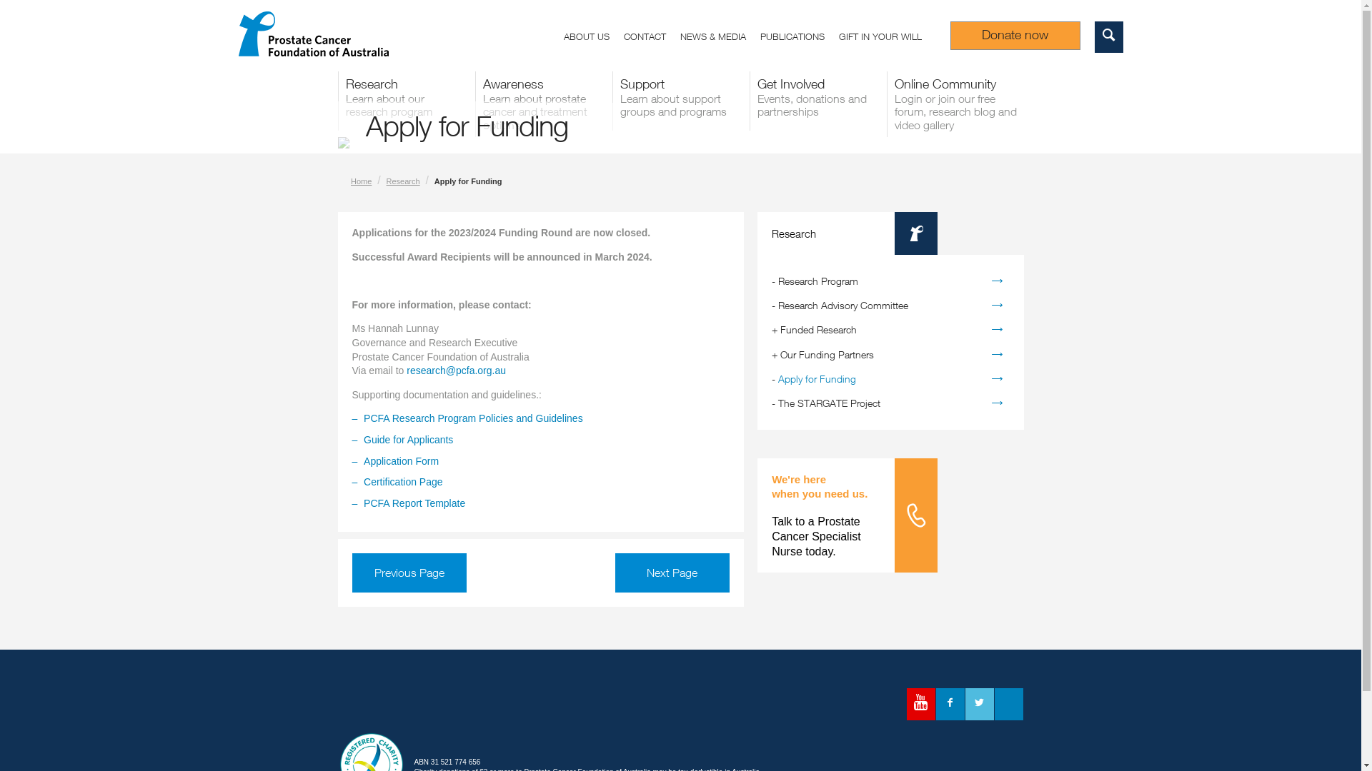  I want to click on Certification Page, so click(403, 482).